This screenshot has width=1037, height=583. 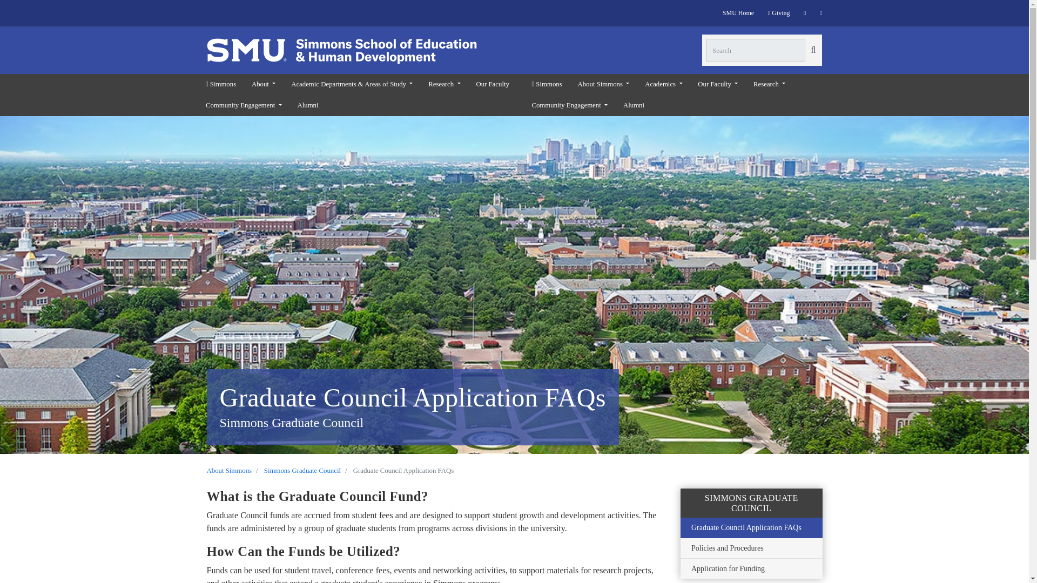 I want to click on Simmons, so click(x=220, y=84).